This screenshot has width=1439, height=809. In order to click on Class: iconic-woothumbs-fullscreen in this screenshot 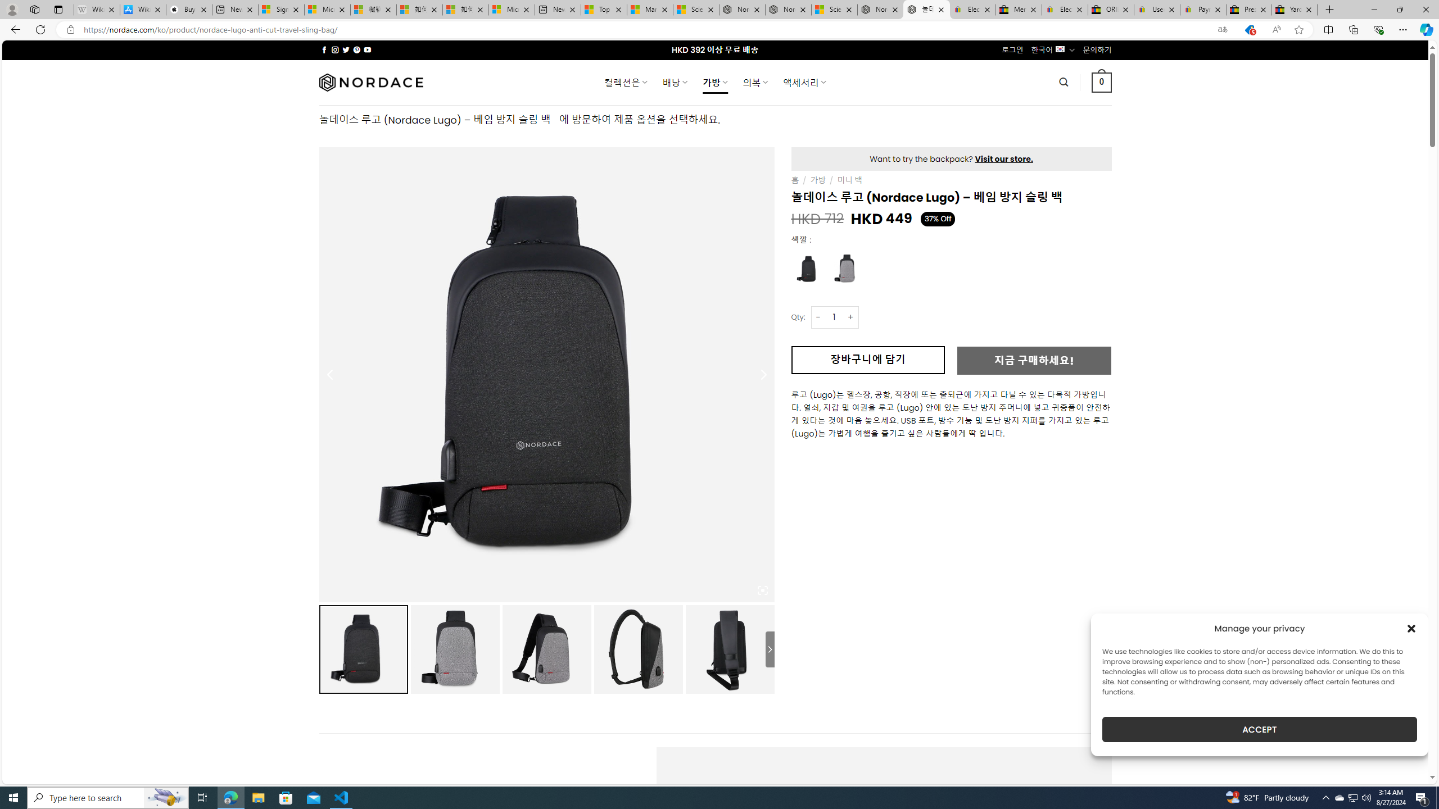, I will do `click(762, 591)`.